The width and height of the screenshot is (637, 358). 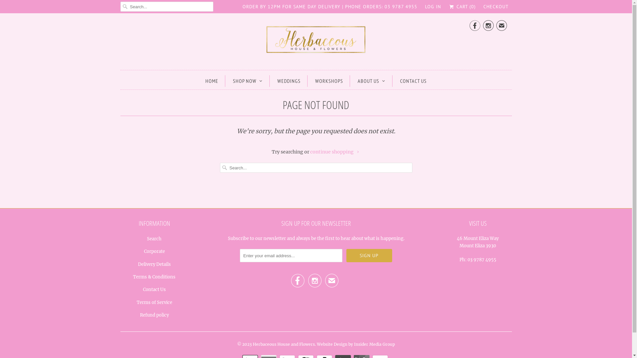 What do you see at coordinates (289, 81) in the screenshot?
I see `WEDDINGS` at bounding box center [289, 81].